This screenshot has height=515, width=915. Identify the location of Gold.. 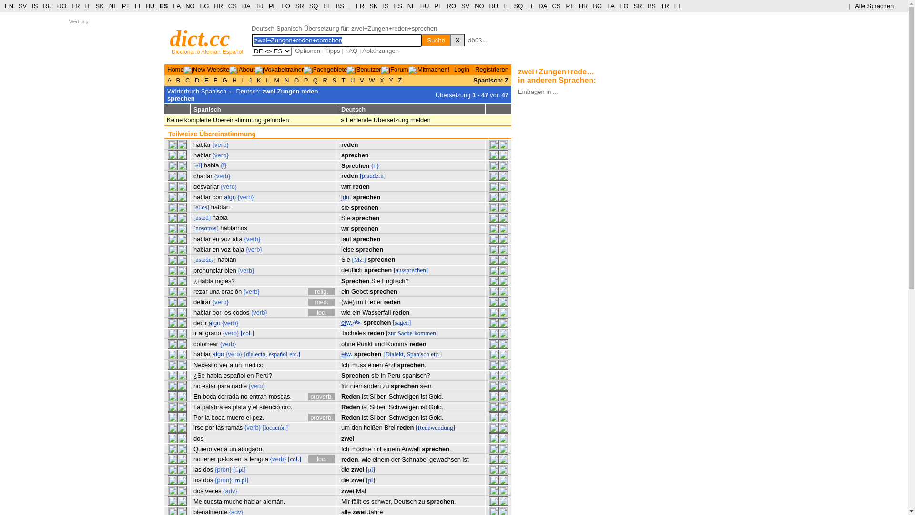
(437, 407).